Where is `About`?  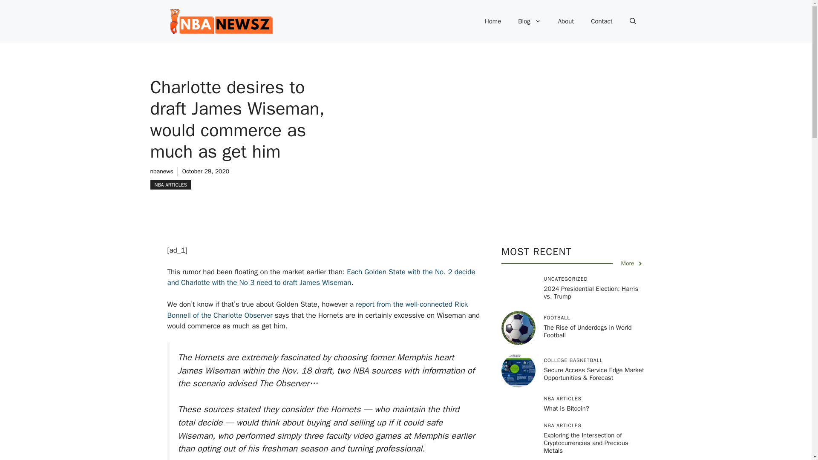
About is located at coordinates (566, 21).